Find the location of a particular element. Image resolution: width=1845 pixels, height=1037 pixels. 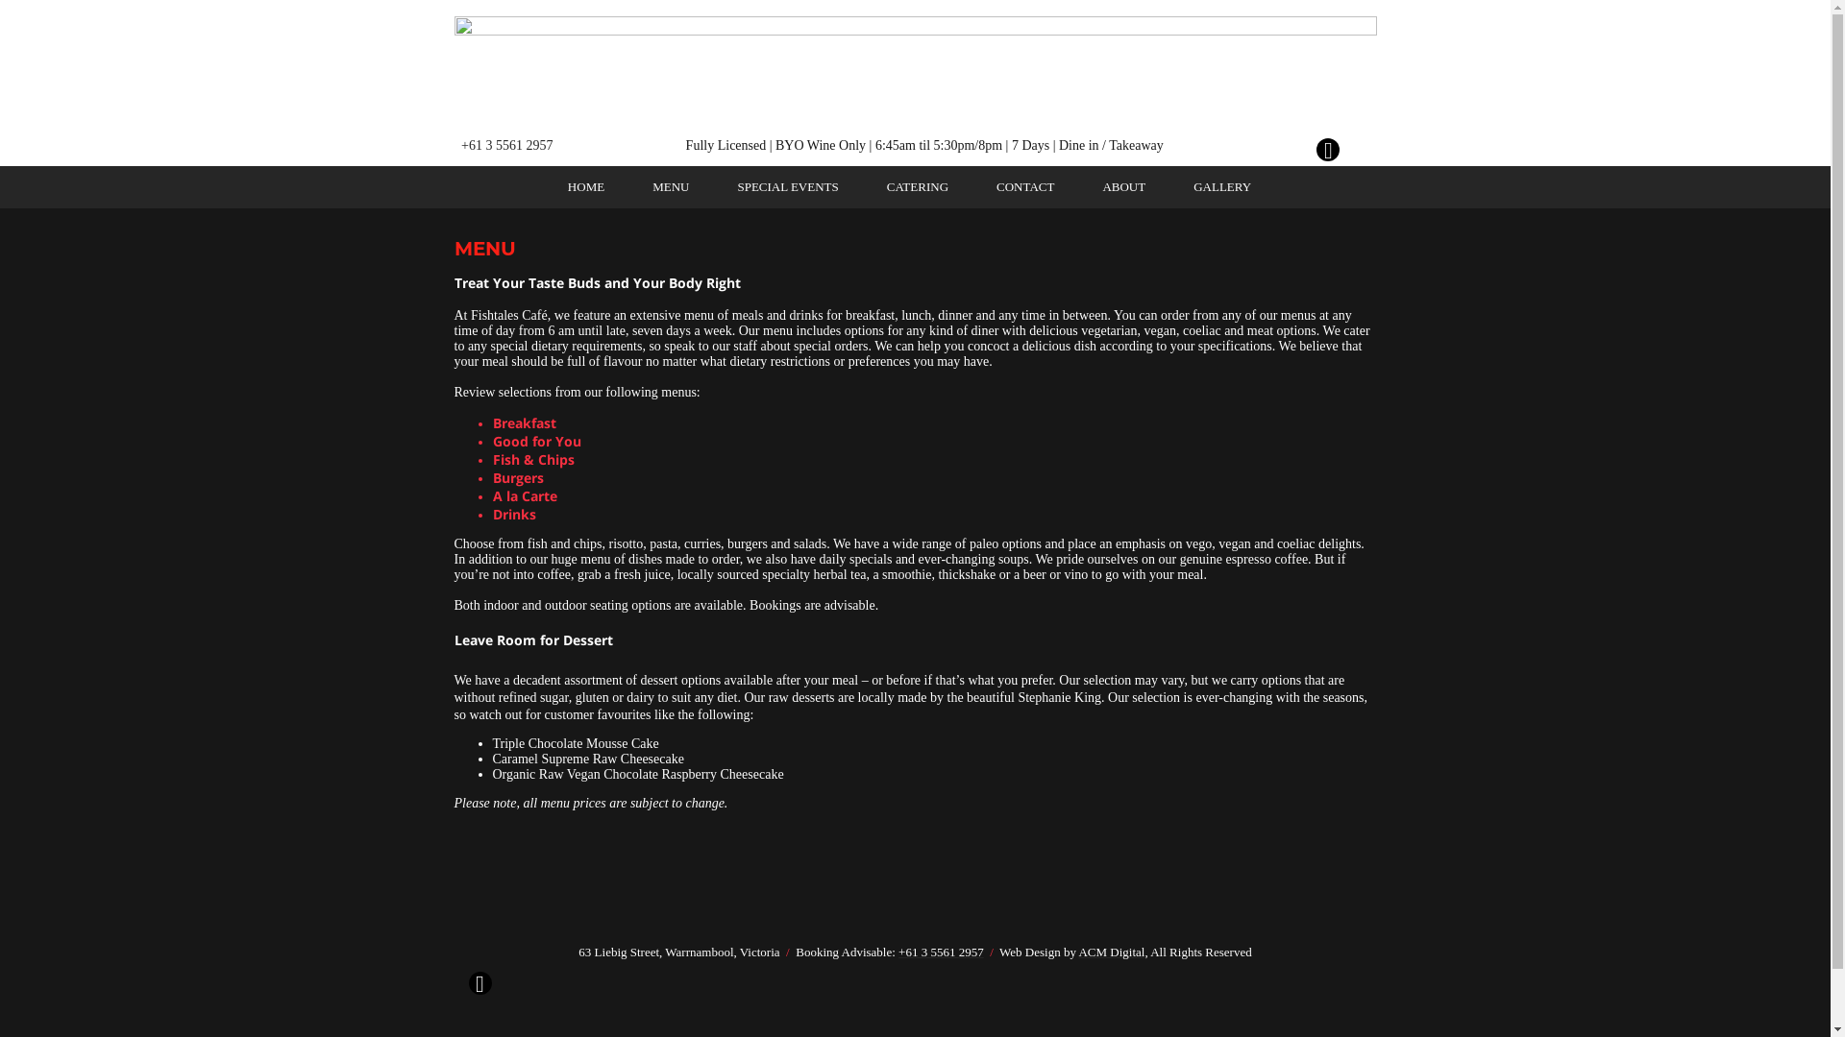

+61 3 5561 2957 is located at coordinates (942, 953).